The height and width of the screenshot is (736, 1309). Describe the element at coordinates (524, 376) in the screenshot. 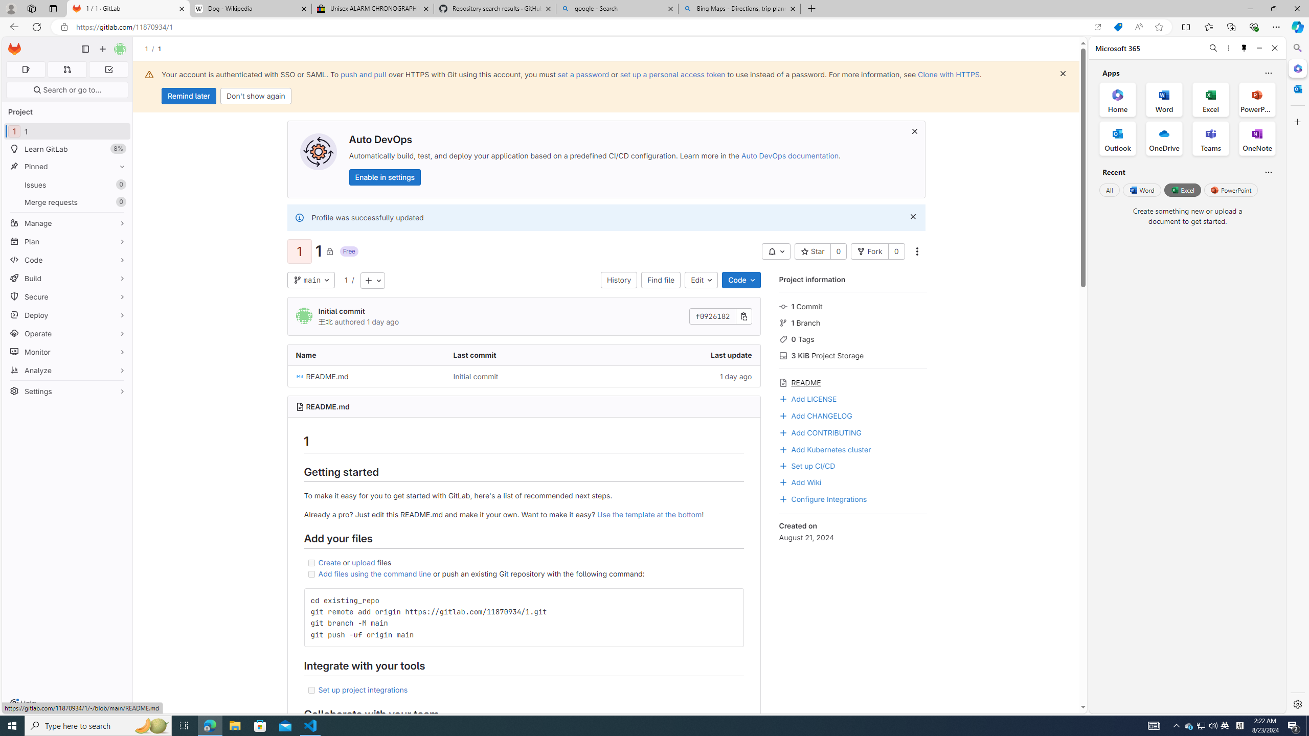

I see `Class: tree-item` at that location.